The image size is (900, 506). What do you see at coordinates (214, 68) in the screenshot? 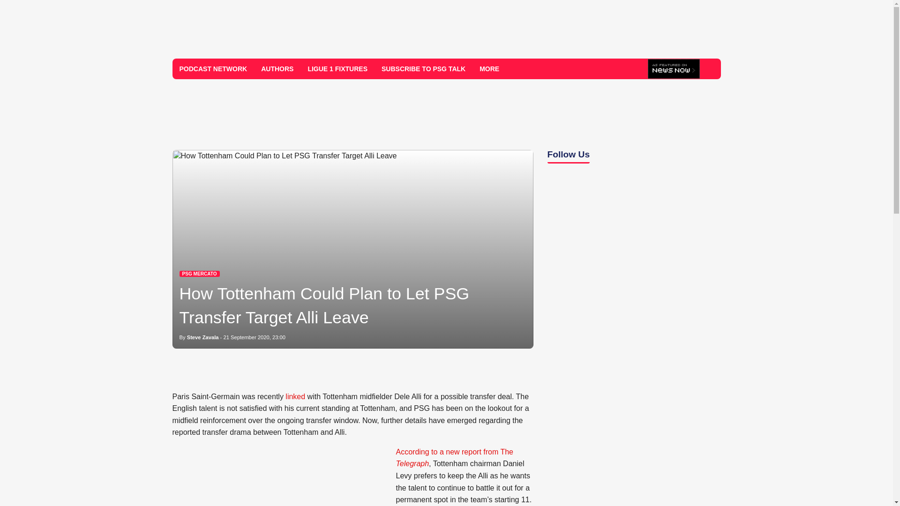
I see `PODCAST NETWORK` at bounding box center [214, 68].